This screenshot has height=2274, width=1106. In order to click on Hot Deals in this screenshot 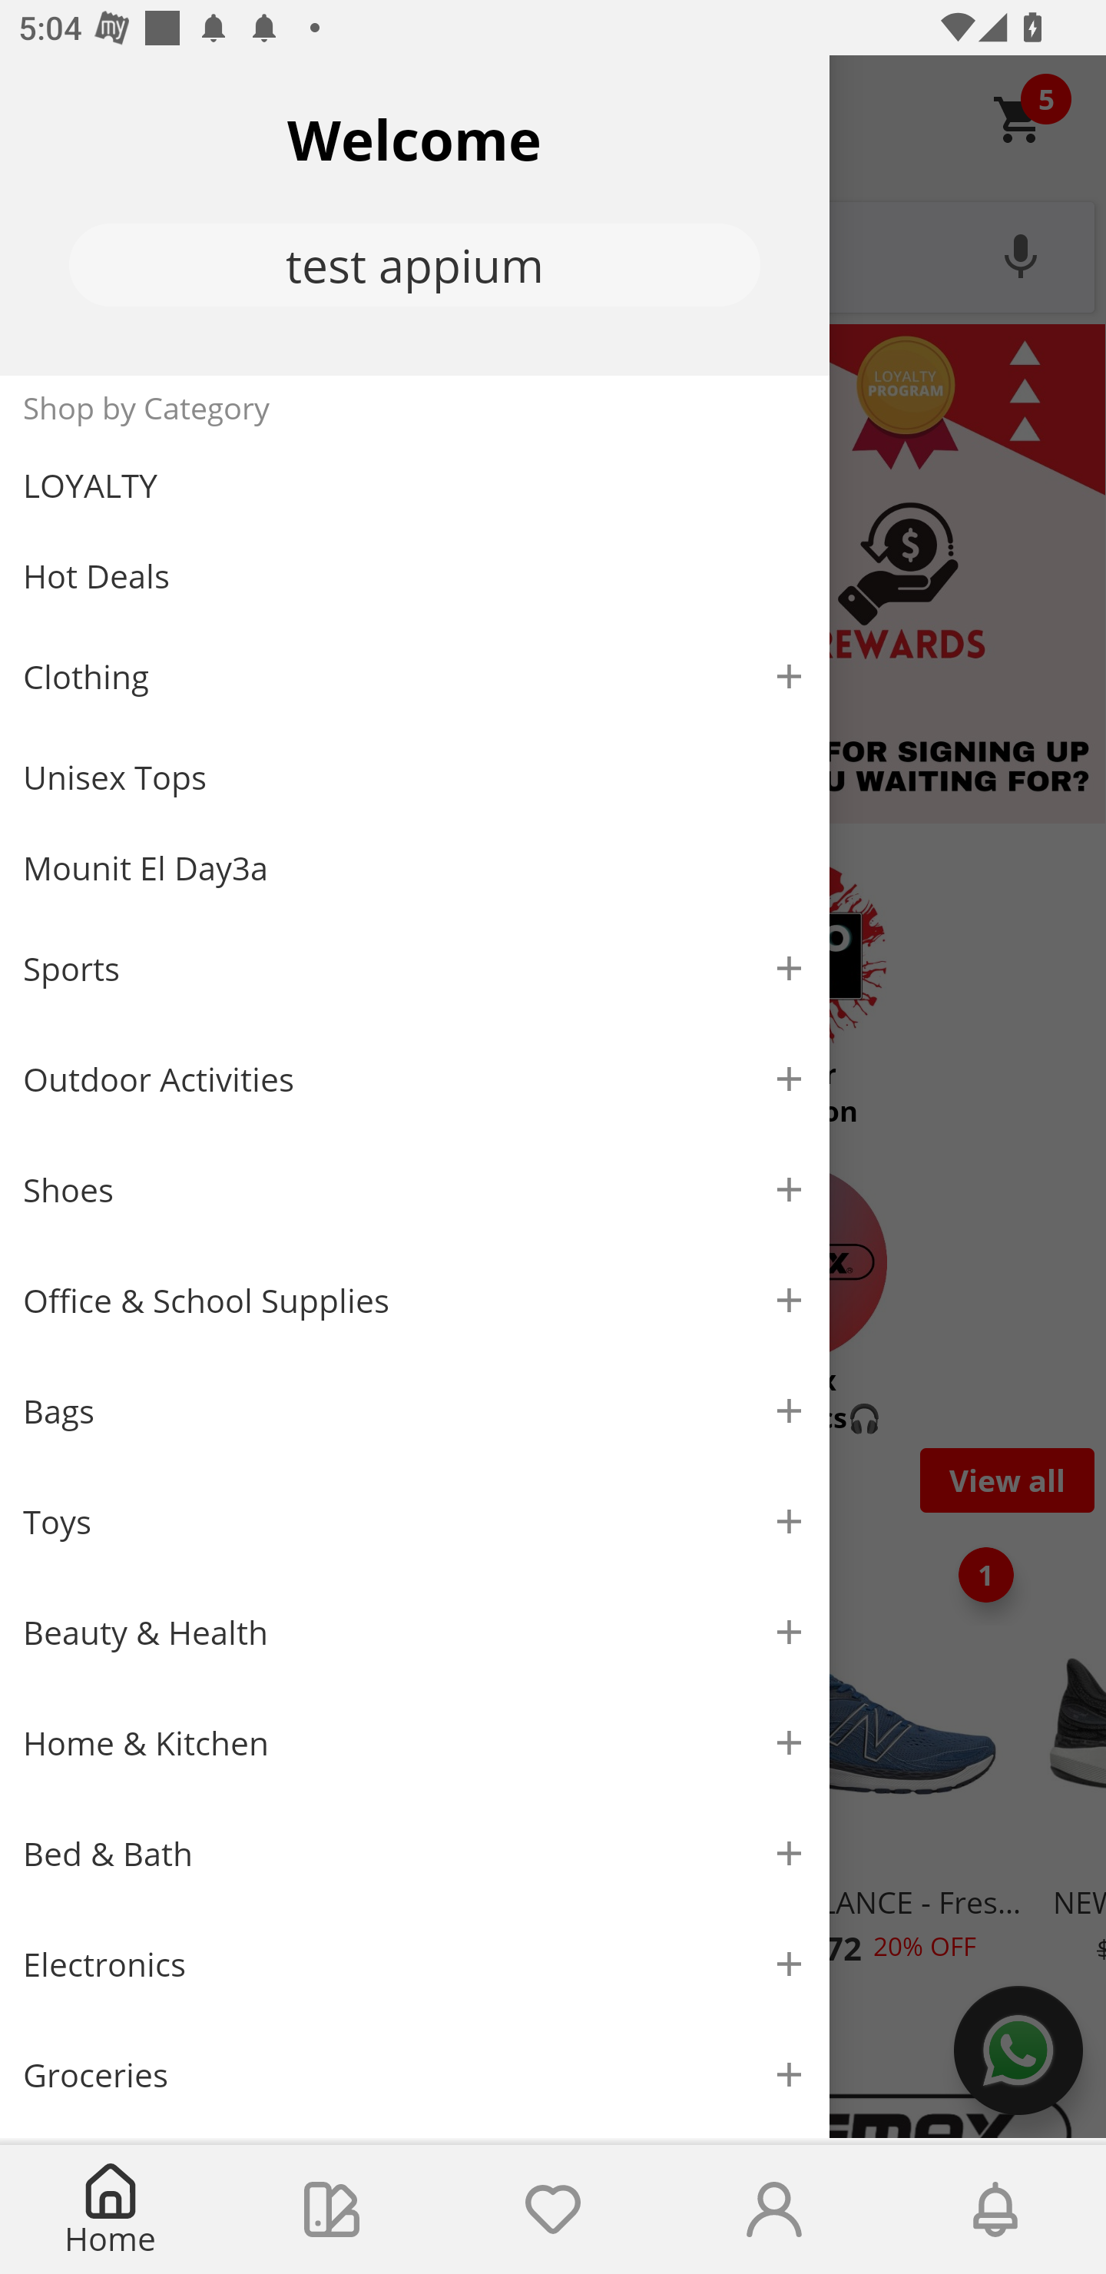, I will do `click(415, 575)`.